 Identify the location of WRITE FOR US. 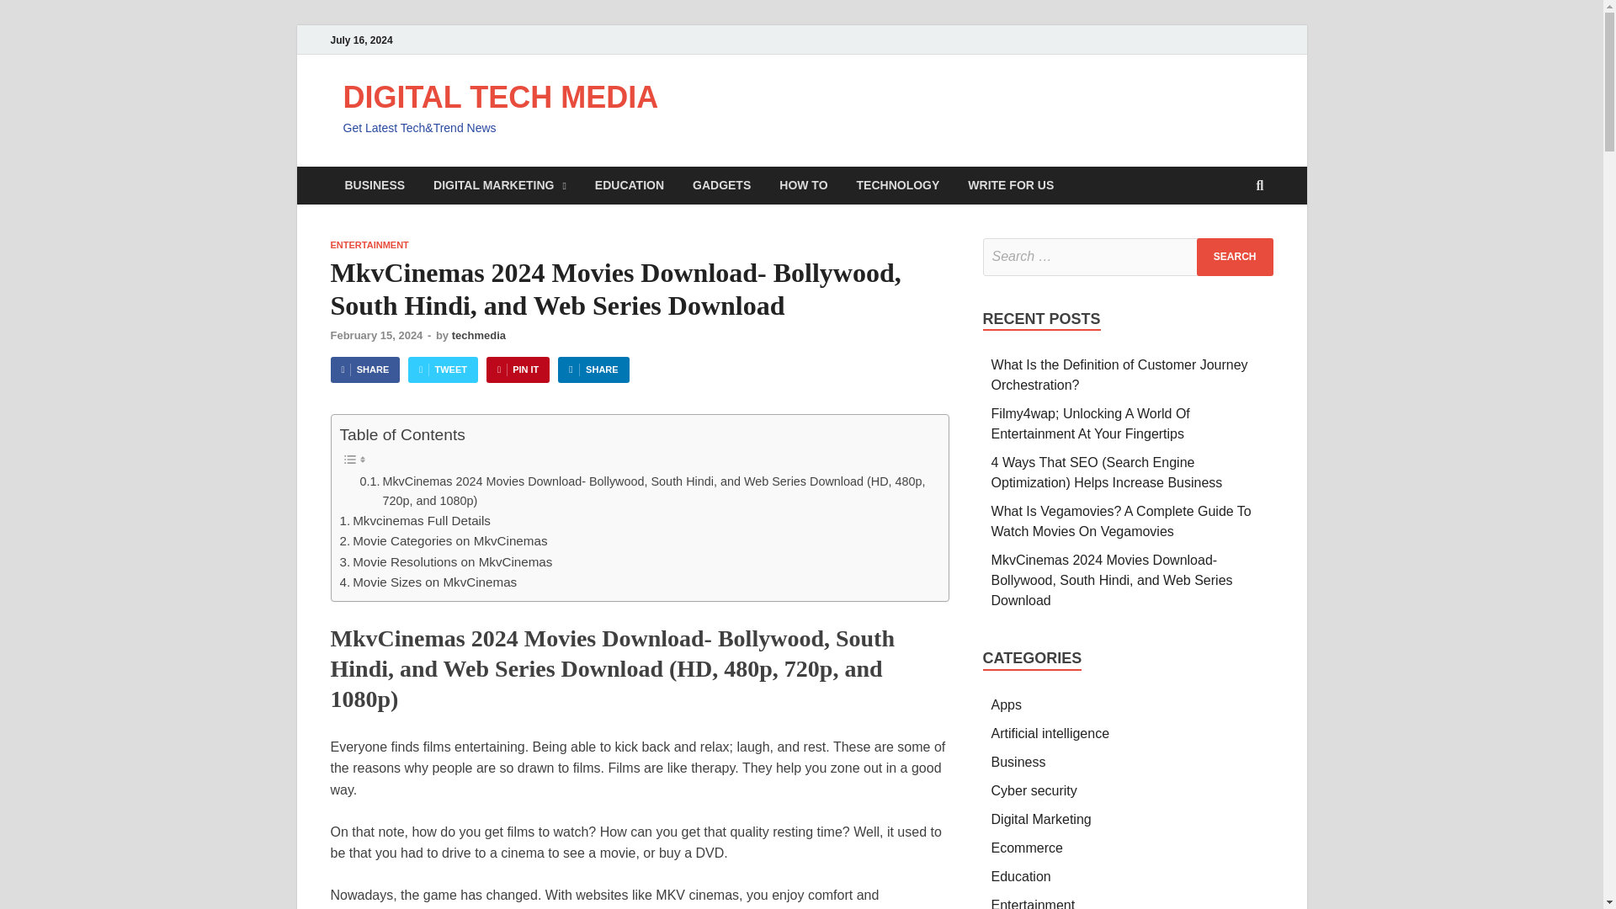
(1010, 185).